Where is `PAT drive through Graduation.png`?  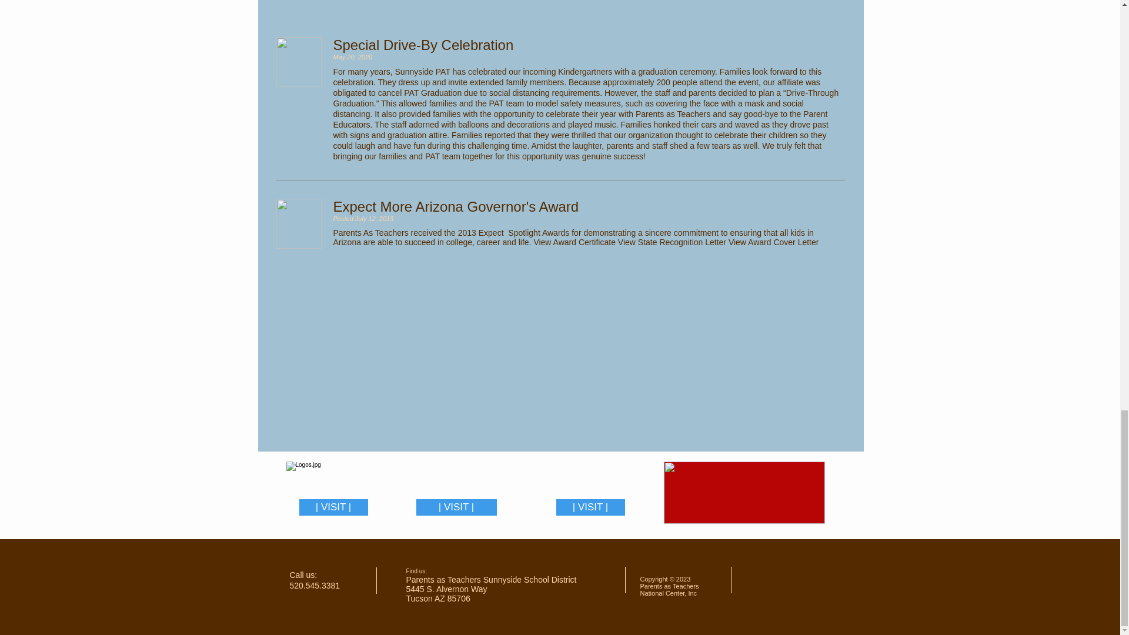 PAT drive through Graduation.png is located at coordinates (299, 61).